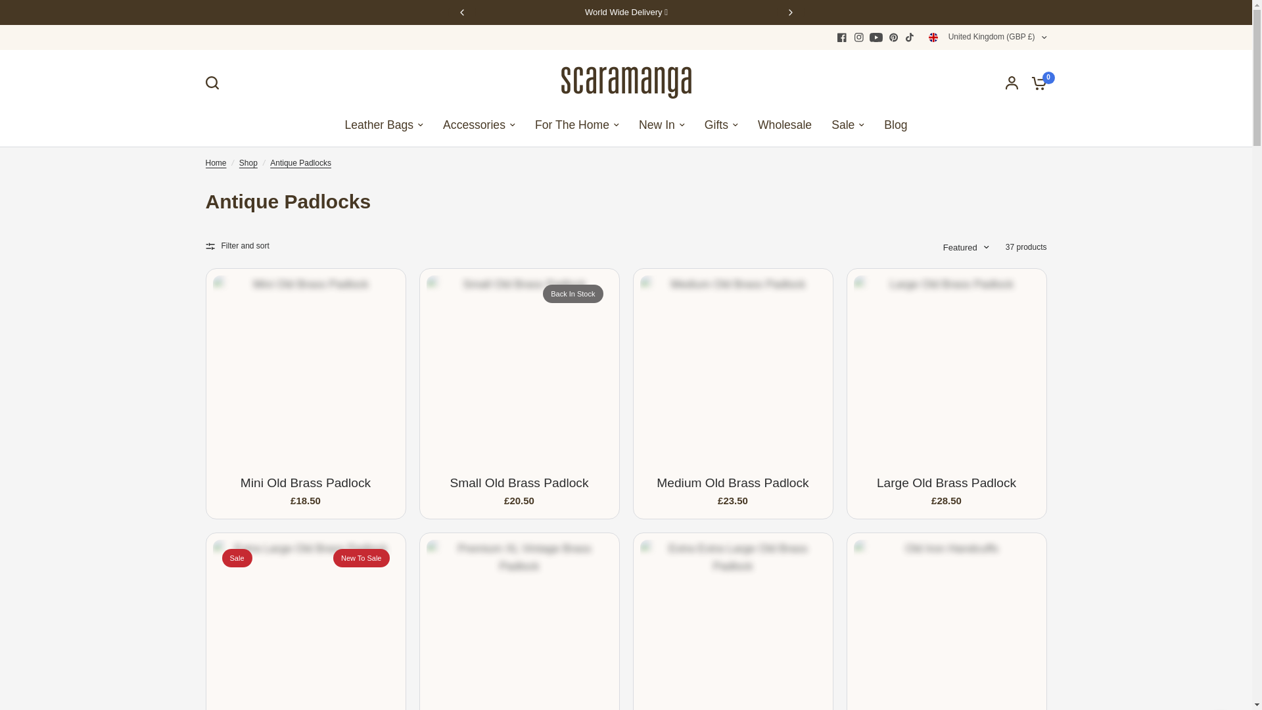 The height and width of the screenshot is (710, 1262). What do you see at coordinates (859, 37) in the screenshot?
I see `Instagram` at bounding box center [859, 37].